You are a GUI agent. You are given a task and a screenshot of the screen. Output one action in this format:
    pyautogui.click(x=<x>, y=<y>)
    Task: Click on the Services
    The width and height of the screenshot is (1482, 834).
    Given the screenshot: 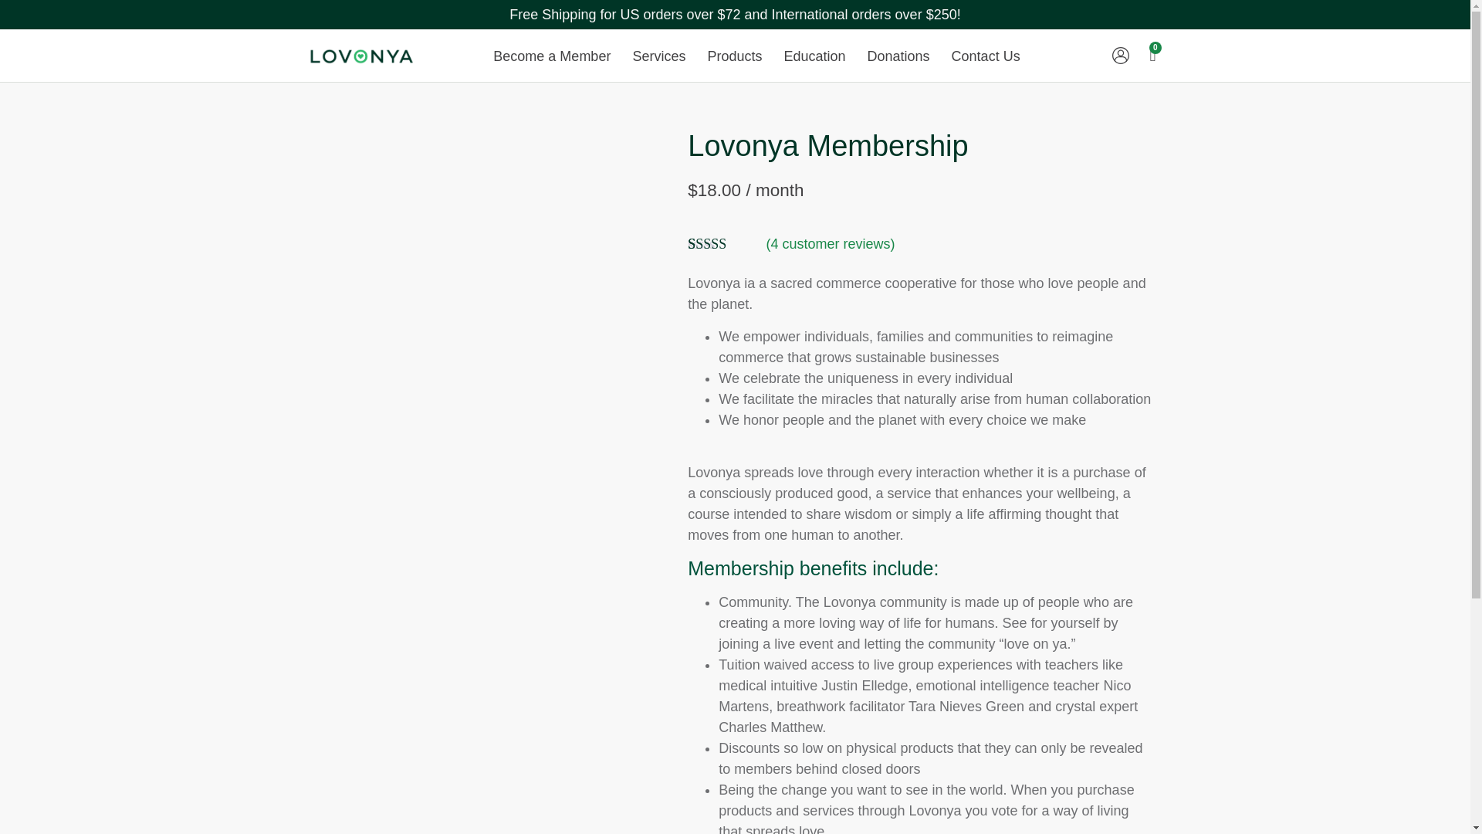 What is the action you would take?
    pyautogui.click(x=658, y=56)
    